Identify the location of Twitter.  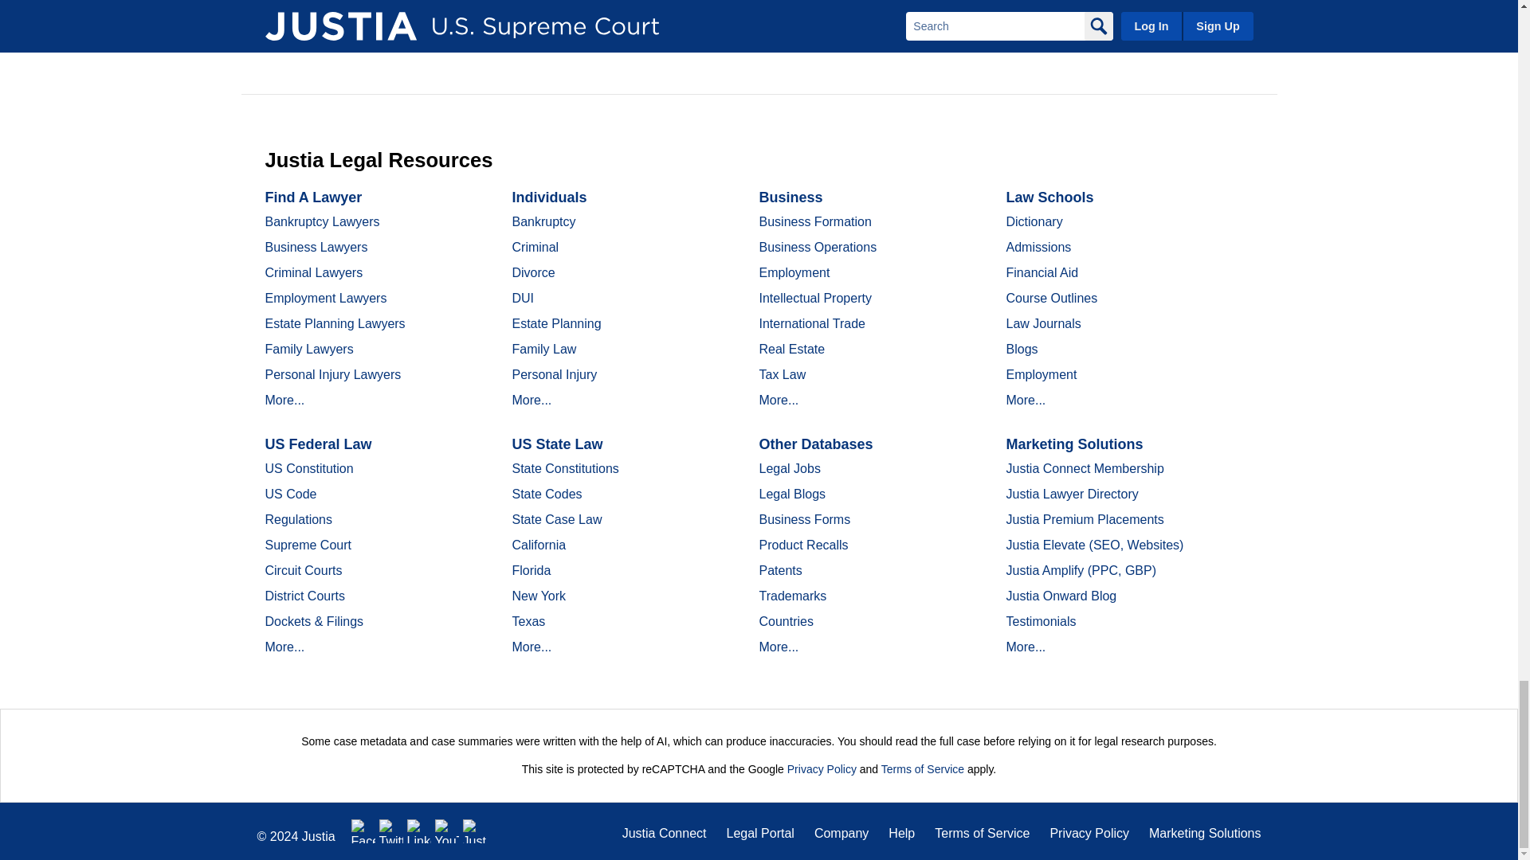
(391, 831).